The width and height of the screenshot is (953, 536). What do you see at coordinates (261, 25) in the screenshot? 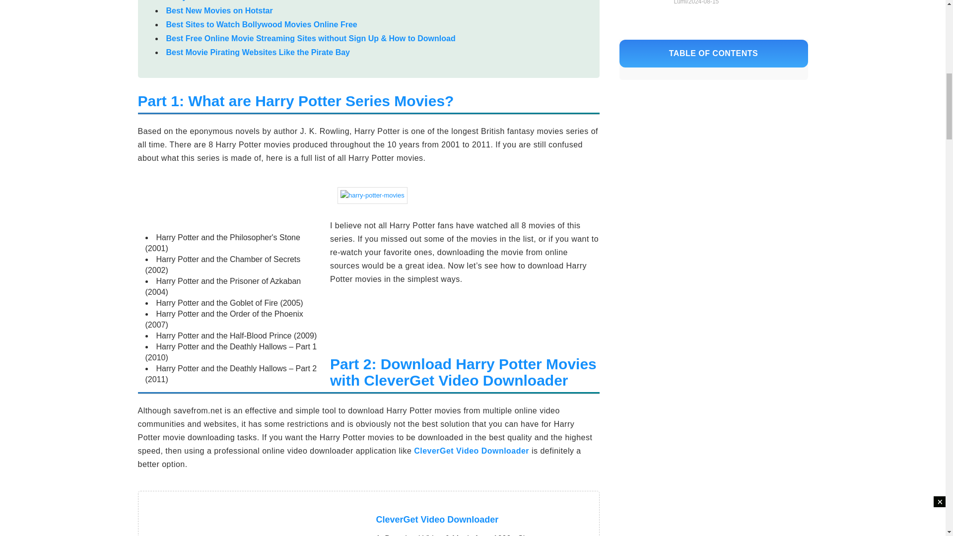
I see `Best Sites to Watch Bollywood Movies Online Free` at bounding box center [261, 25].